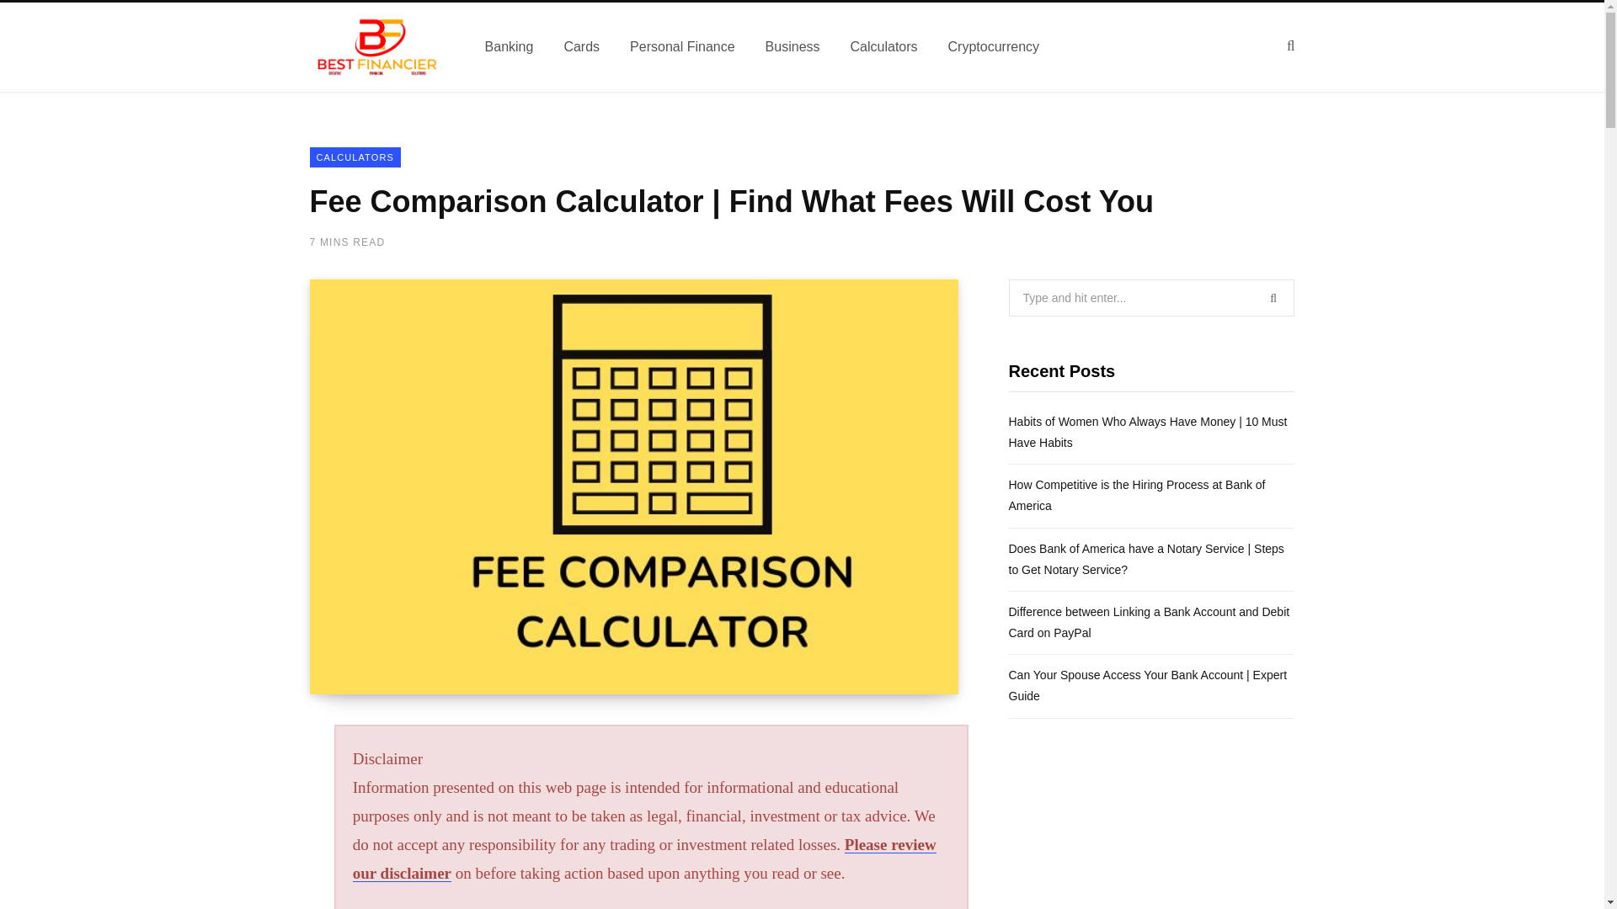 The width and height of the screenshot is (1617, 909). I want to click on Best Financier, so click(377, 47).